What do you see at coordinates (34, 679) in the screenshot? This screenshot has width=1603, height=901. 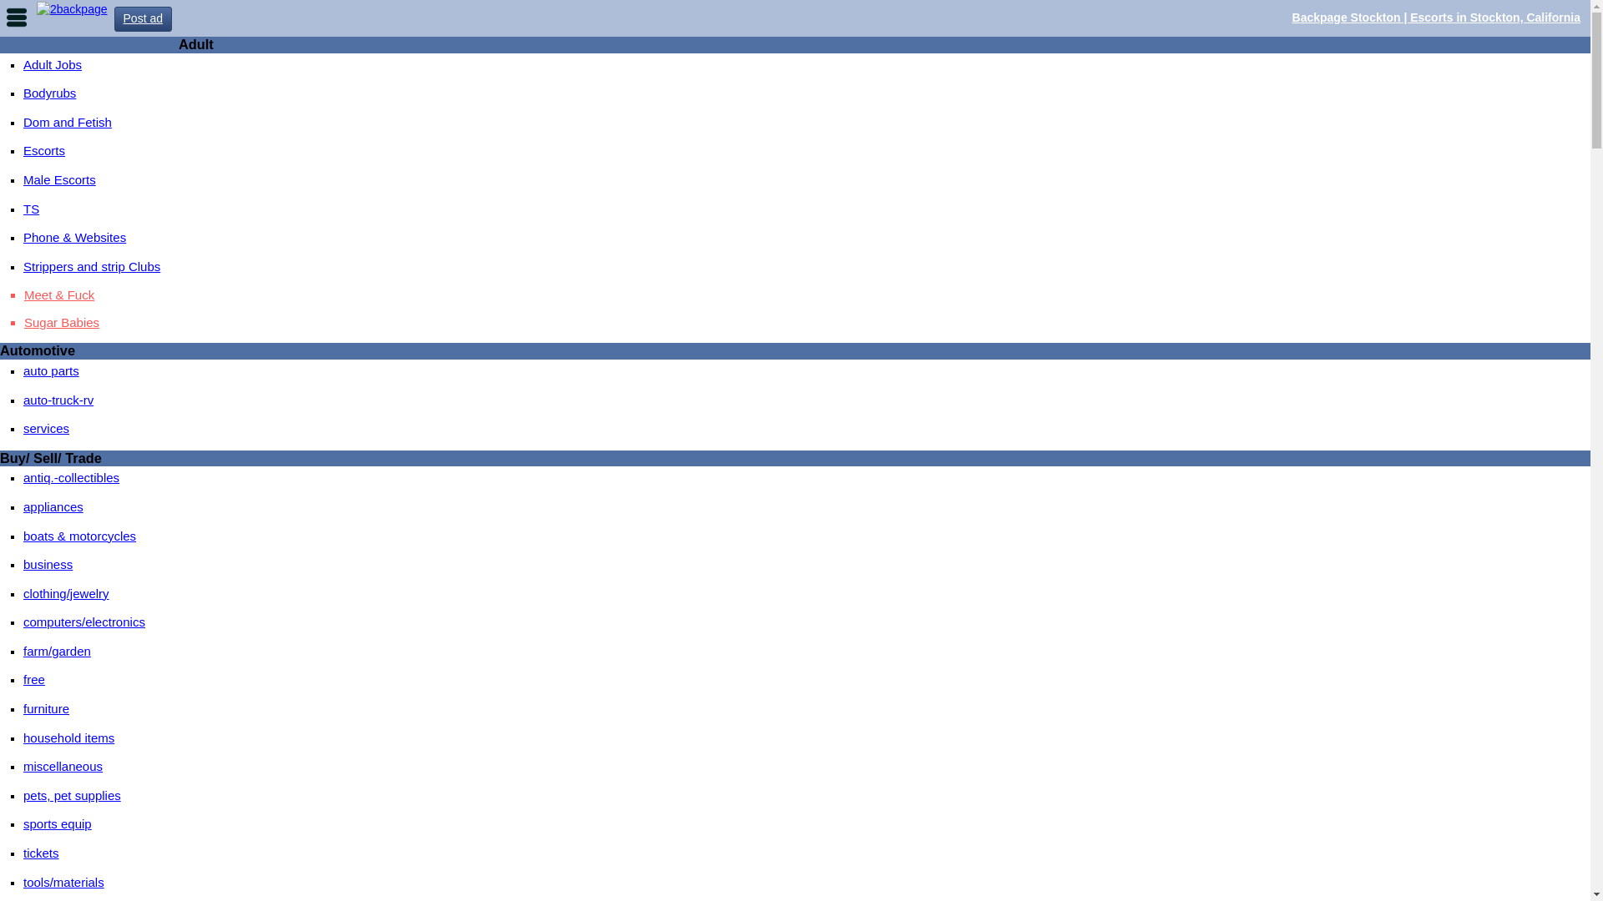 I see `free` at bounding box center [34, 679].